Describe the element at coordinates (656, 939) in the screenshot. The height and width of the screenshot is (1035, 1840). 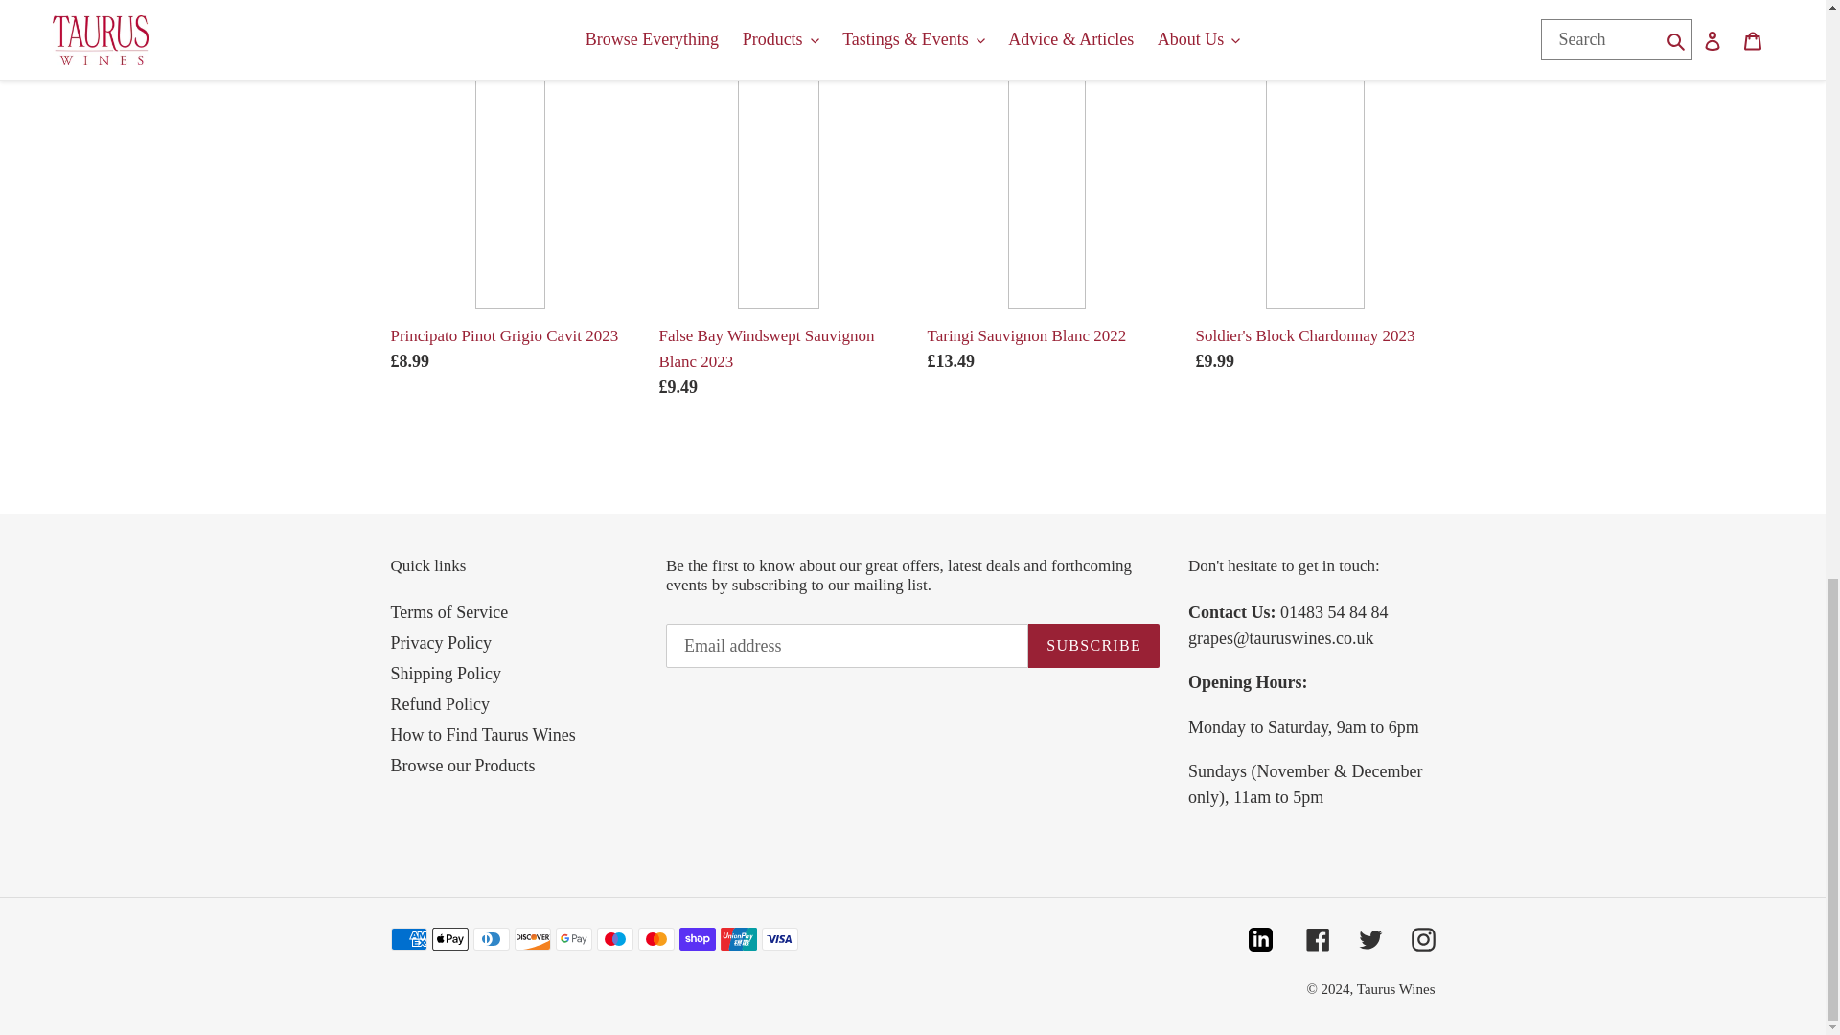
I see `Mastercard` at that location.